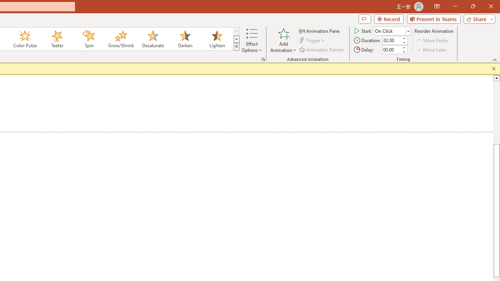 The height and width of the screenshot is (281, 500). I want to click on Move Earlier, so click(433, 41).